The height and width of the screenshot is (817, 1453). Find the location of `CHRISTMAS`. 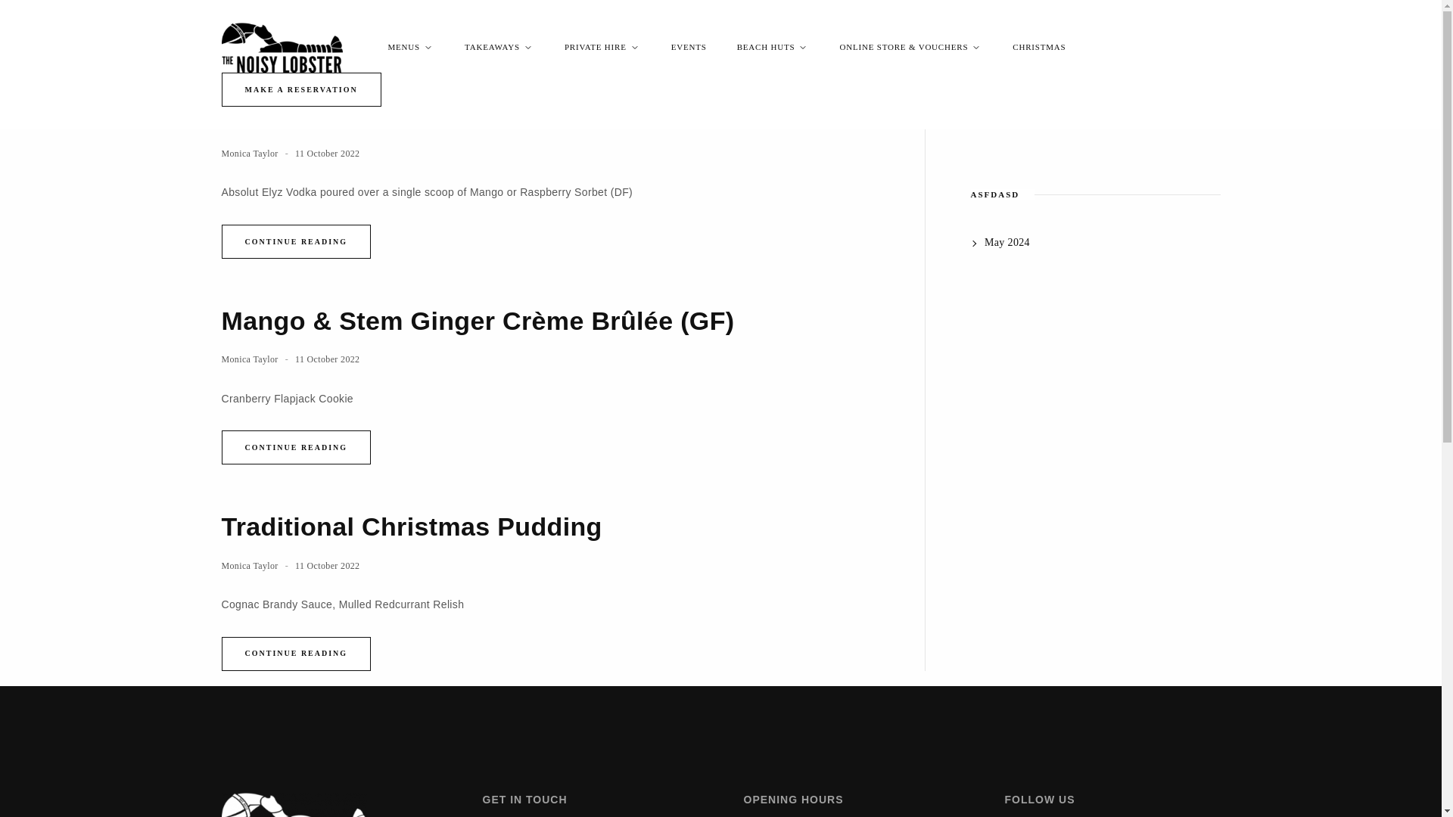

CHRISTMAS is located at coordinates (1038, 47).